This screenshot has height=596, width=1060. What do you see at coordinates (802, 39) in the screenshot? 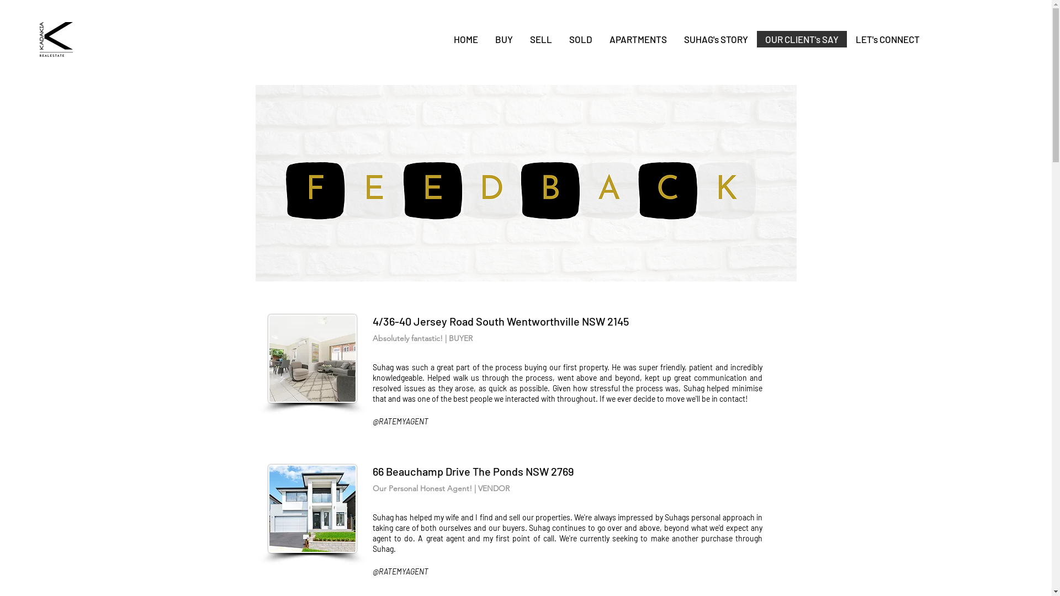
I see `OUR CLIENT's SAY` at bounding box center [802, 39].